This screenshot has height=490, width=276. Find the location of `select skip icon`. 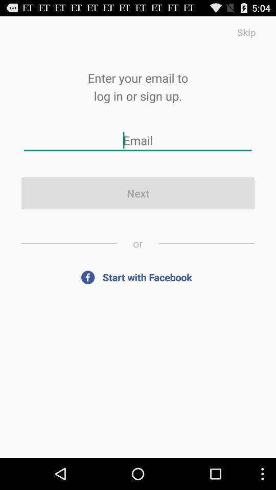

select skip icon is located at coordinates (246, 32).